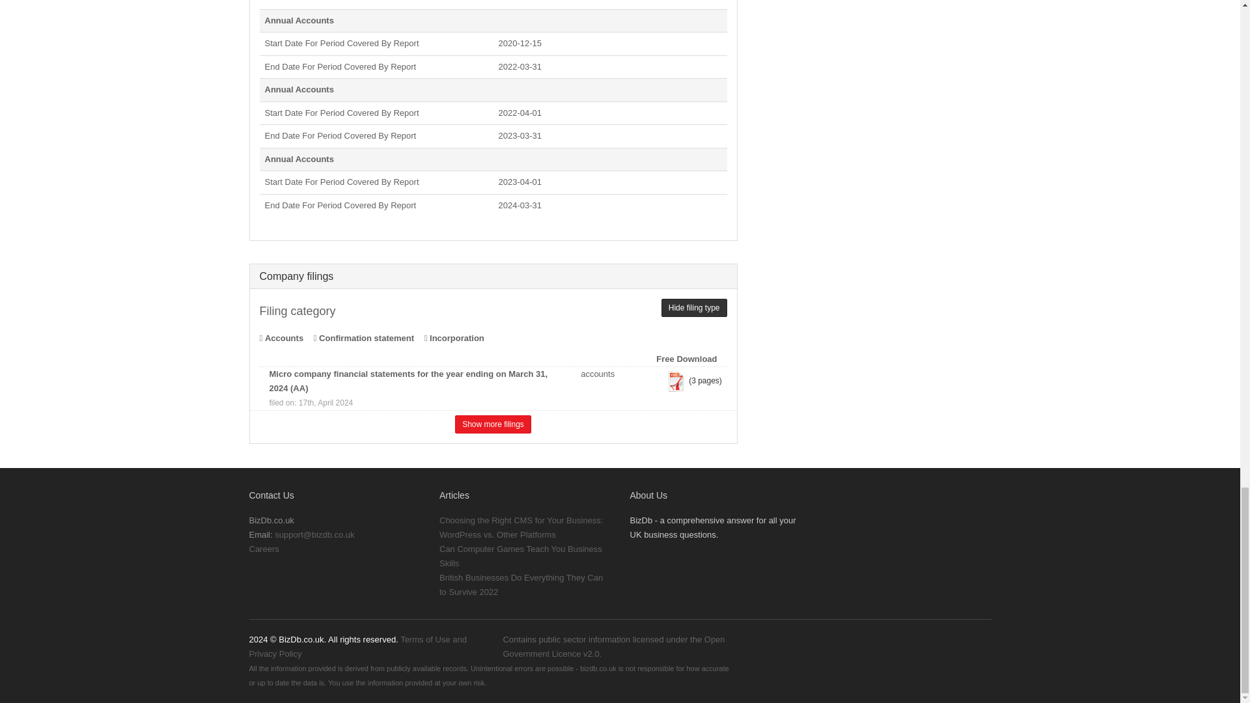 Image resolution: width=1250 pixels, height=703 pixels. I want to click on Show more filings, so click(493, 424).